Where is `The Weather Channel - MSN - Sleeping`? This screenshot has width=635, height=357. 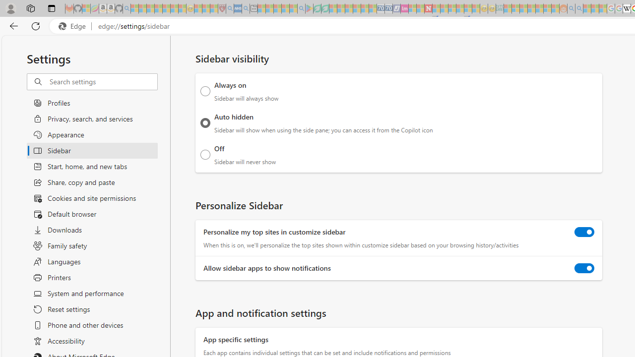
The Weather Channel - MSN - Sleeping is located at coordinates (150, 9).